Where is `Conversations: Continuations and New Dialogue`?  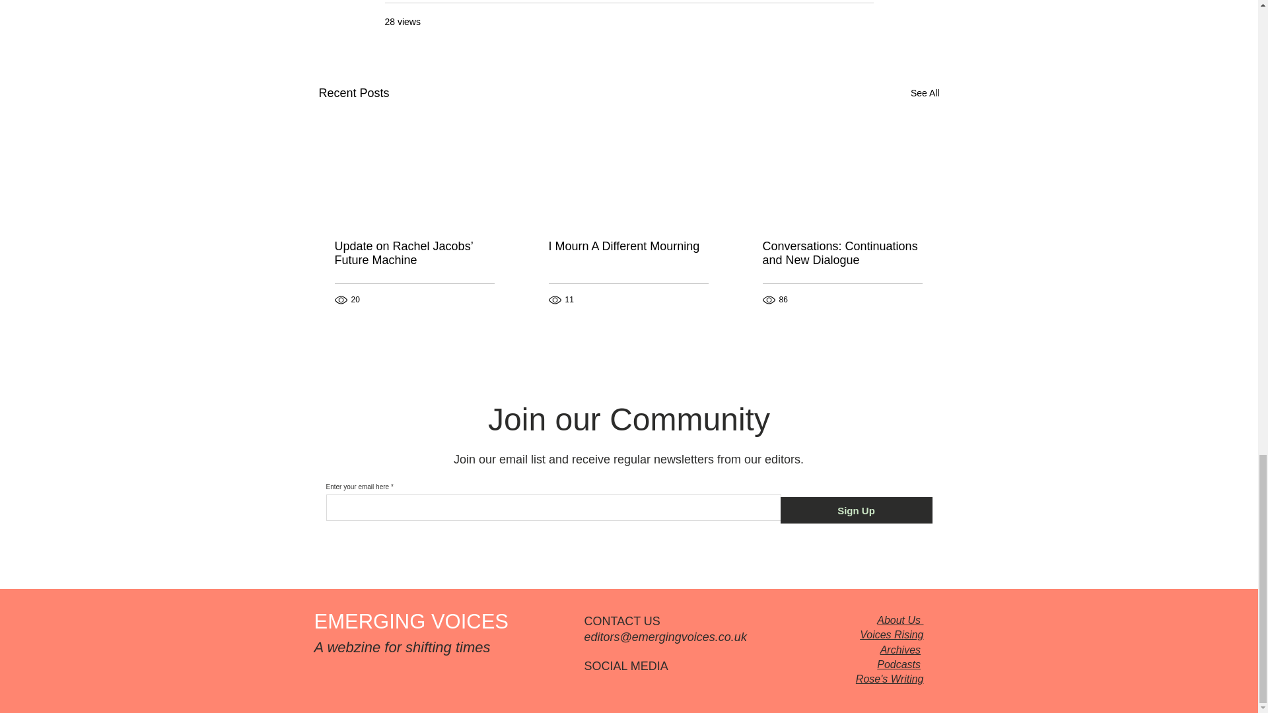 Conversations: Continuations and New Dialogue is located at coordinates (841, 254).